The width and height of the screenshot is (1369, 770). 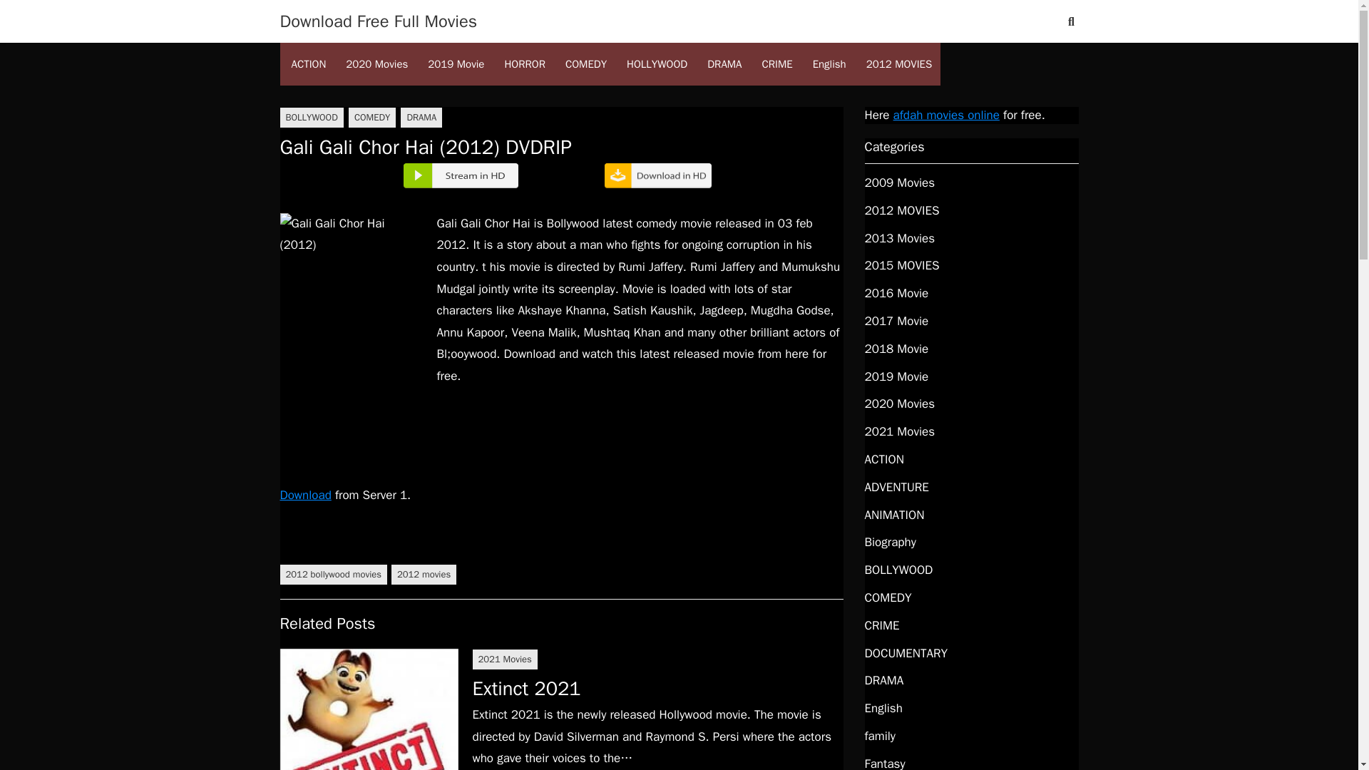 I want to click on COMEDY, so click(x=372, y=118).